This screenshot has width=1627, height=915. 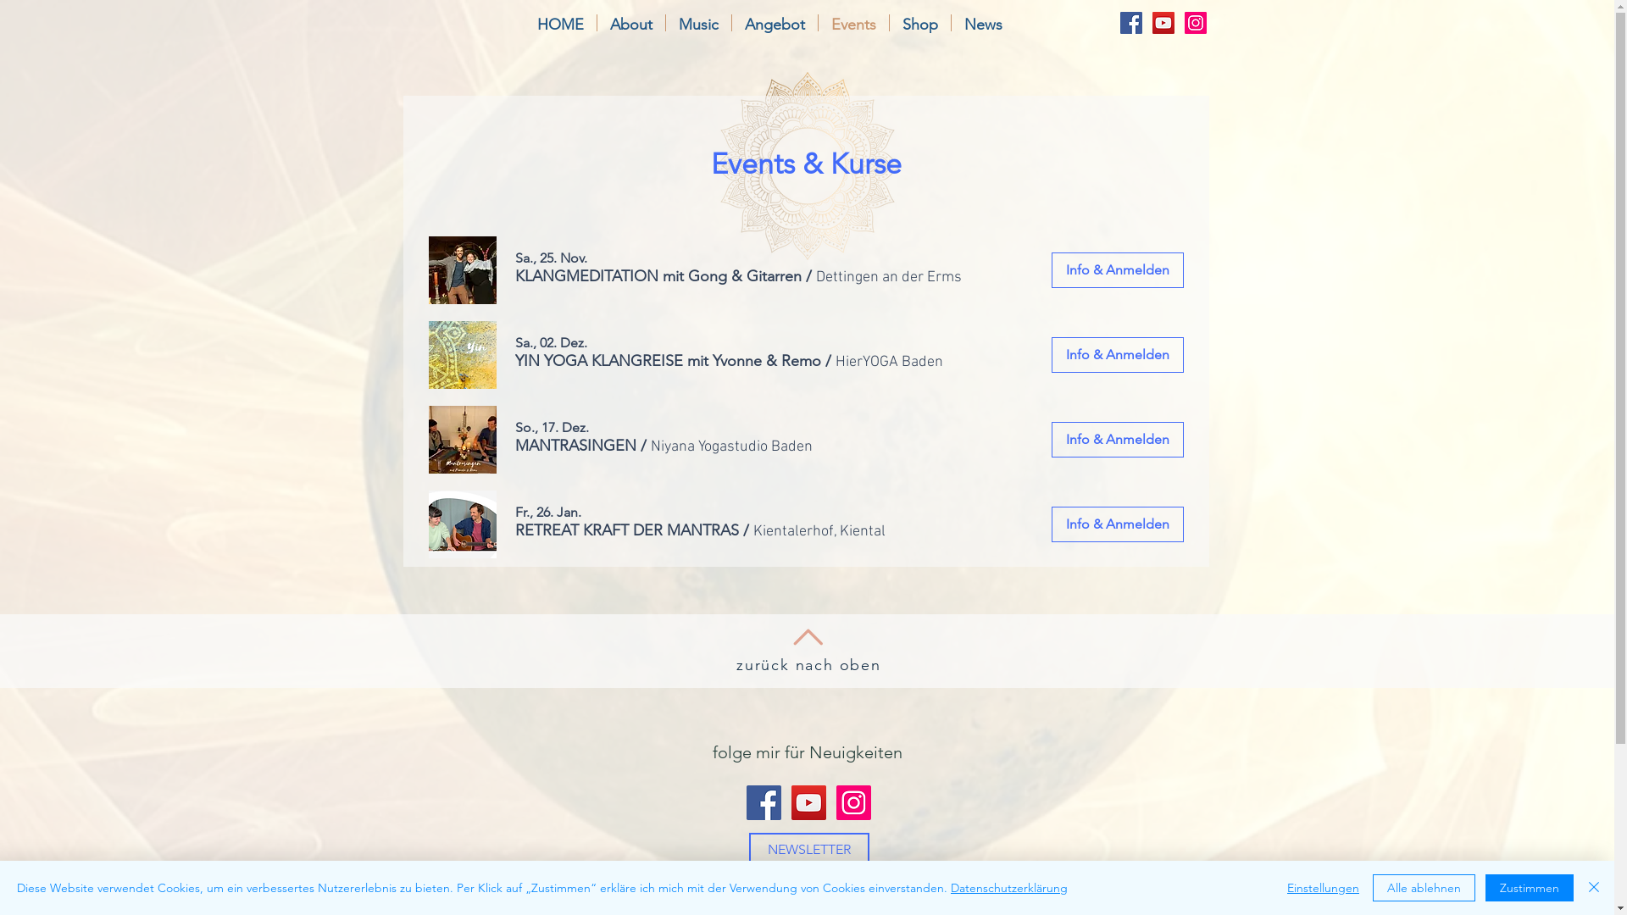 I want to click on Info & Anmelden, so click(x=1117, y=440).